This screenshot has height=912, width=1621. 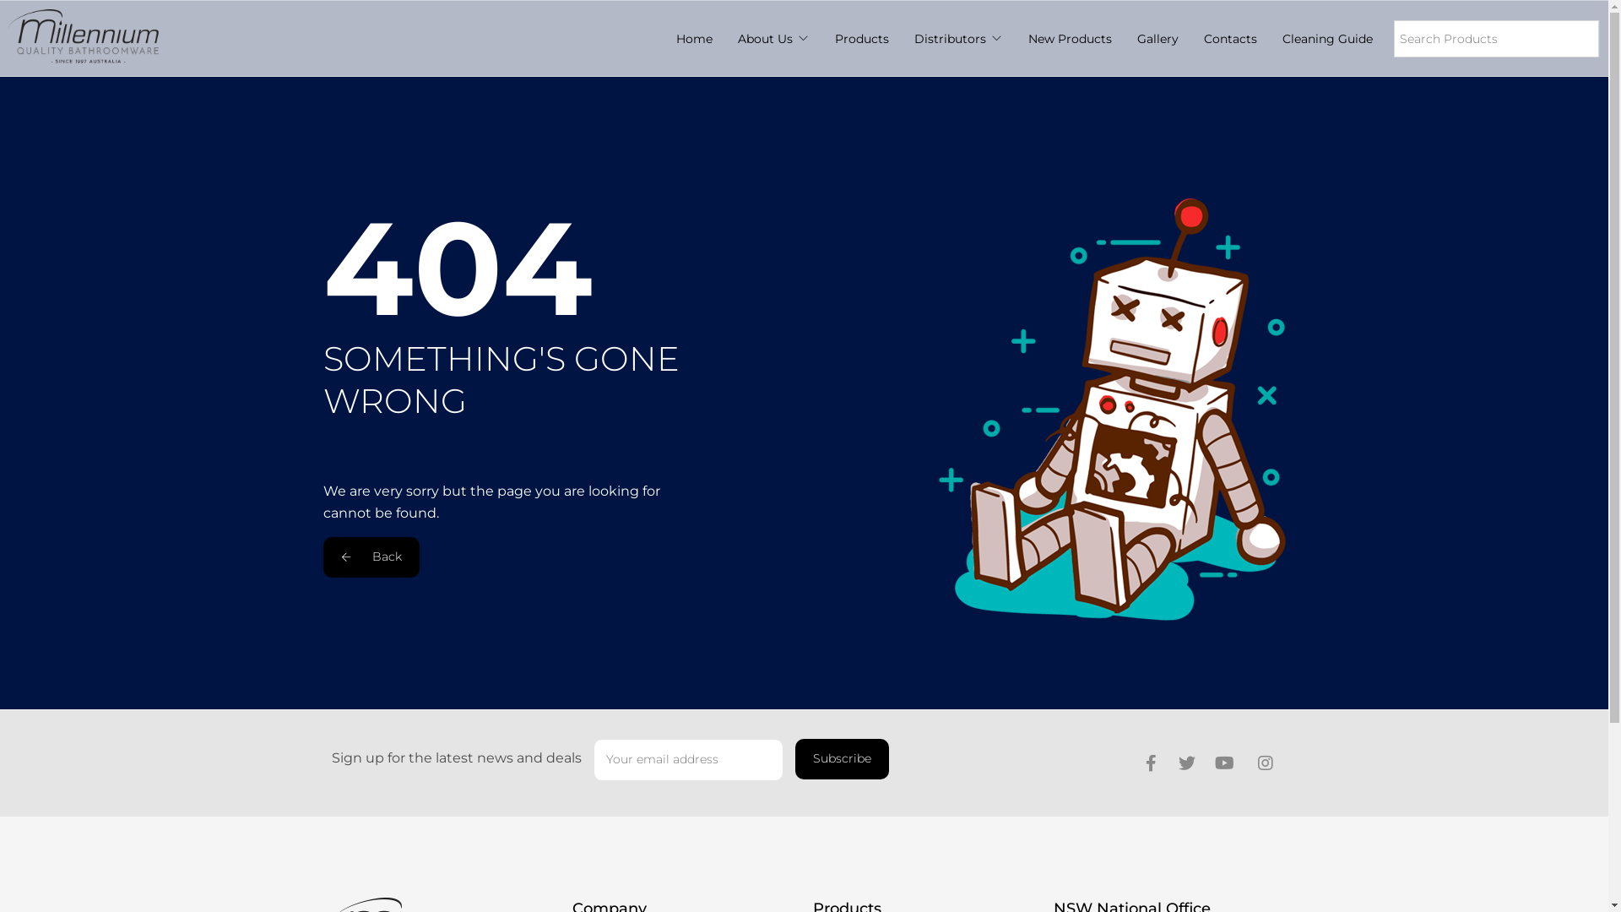 I want to click on Back, so click(x=371, y=557).